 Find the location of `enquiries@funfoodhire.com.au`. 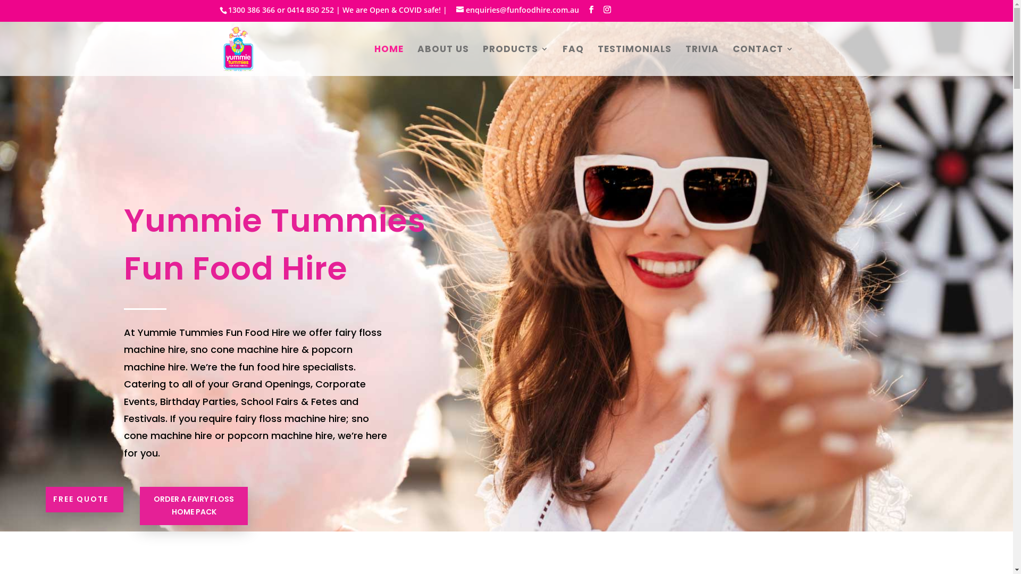

enquiries@funfoodhire.com.au is located at coordinates (518, 10).